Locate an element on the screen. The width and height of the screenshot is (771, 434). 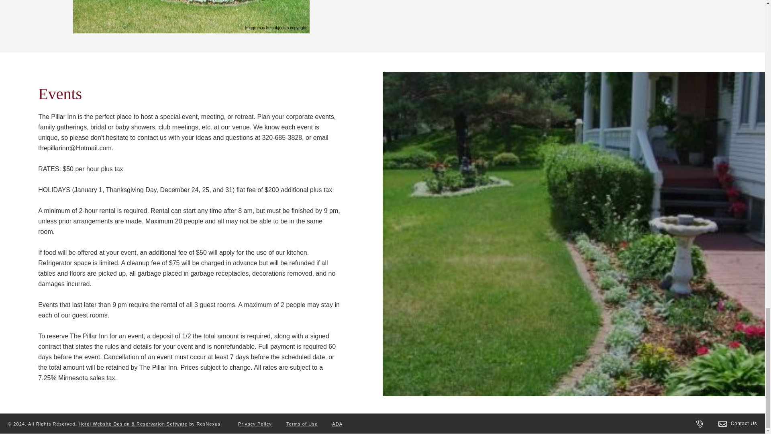
ADA is located at coordinates (337, 424).